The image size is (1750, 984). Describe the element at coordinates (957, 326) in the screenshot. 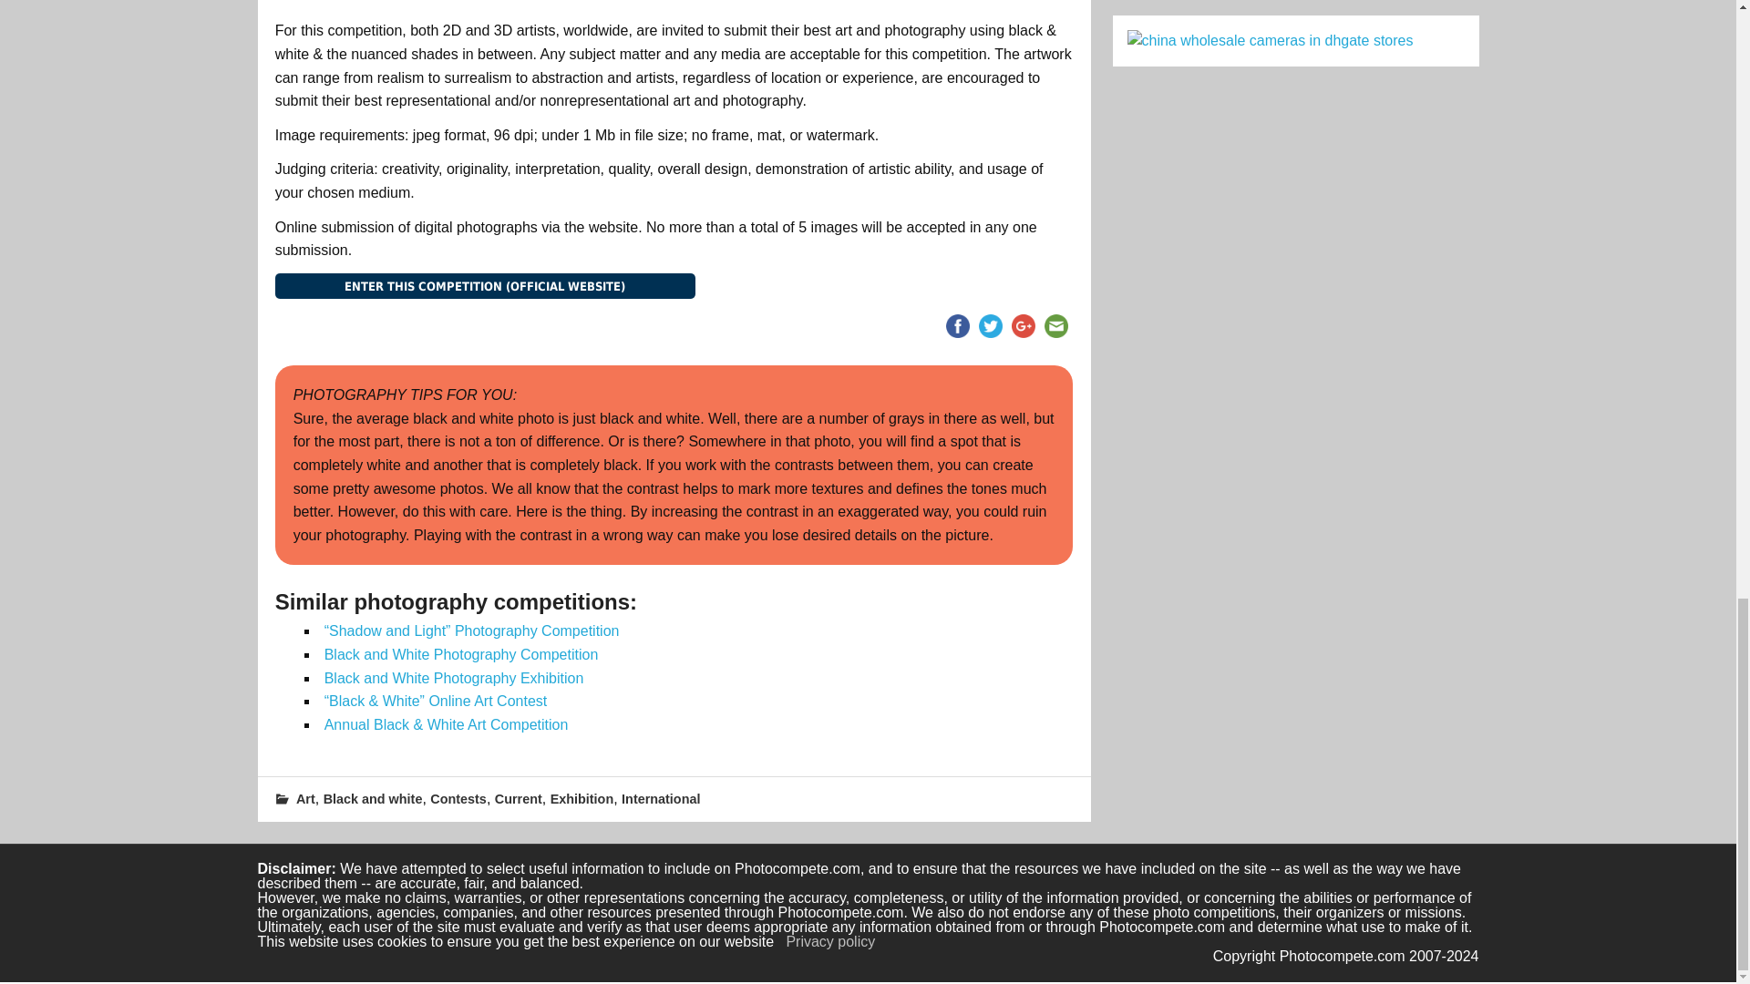

I see `Facebook` at that location.